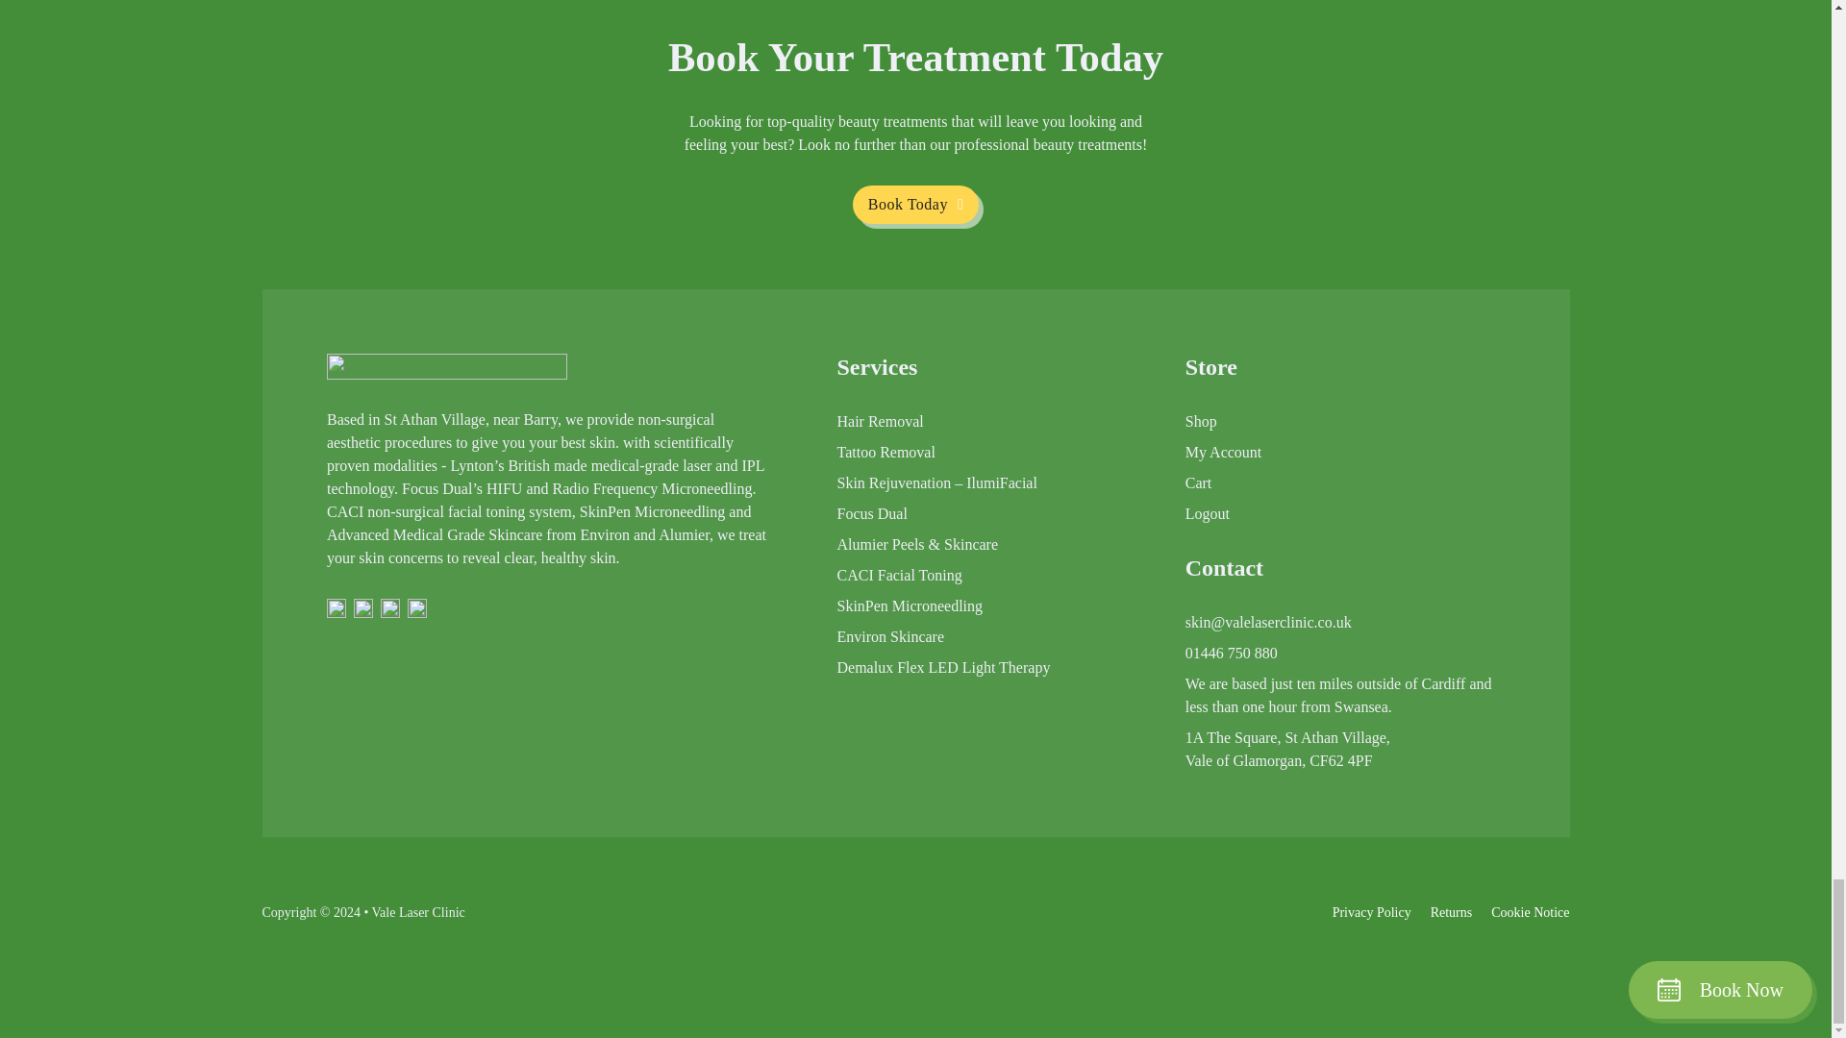 This screenshot has width=1846, height=1038. What do you see at coordinates (885, 452) in the screenshot?
I see `Tattoo Removal Service` at bounding box center [885, 452].